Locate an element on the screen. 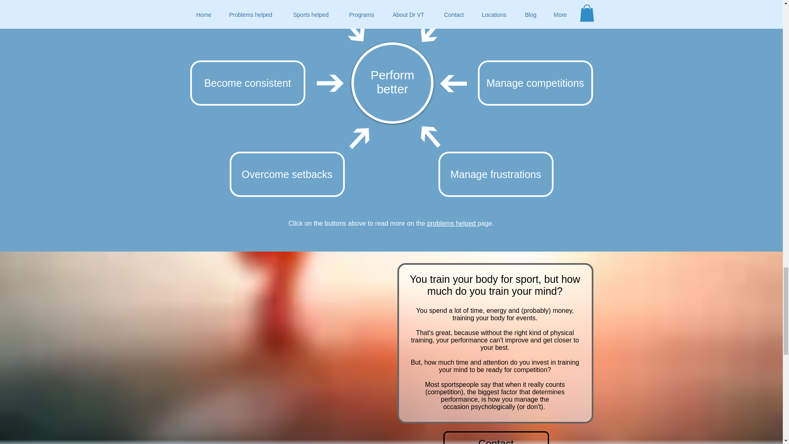  Manage frustrations is located at coordinates (495, 174).